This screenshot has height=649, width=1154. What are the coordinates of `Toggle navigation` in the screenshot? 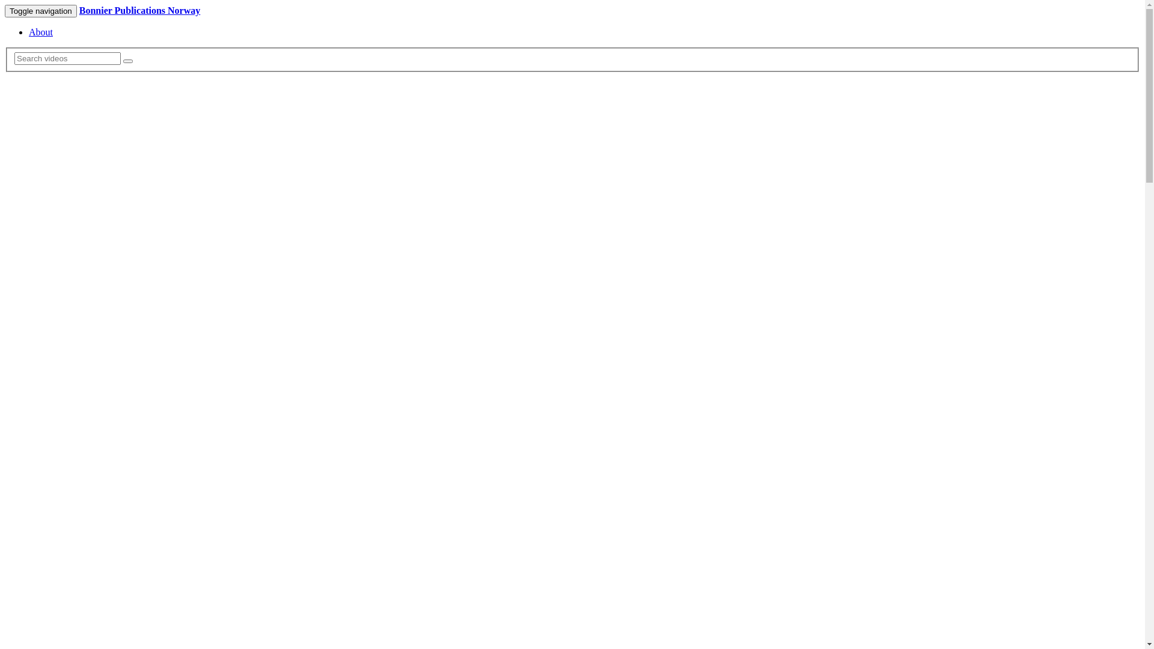 It's located at (41, 11).